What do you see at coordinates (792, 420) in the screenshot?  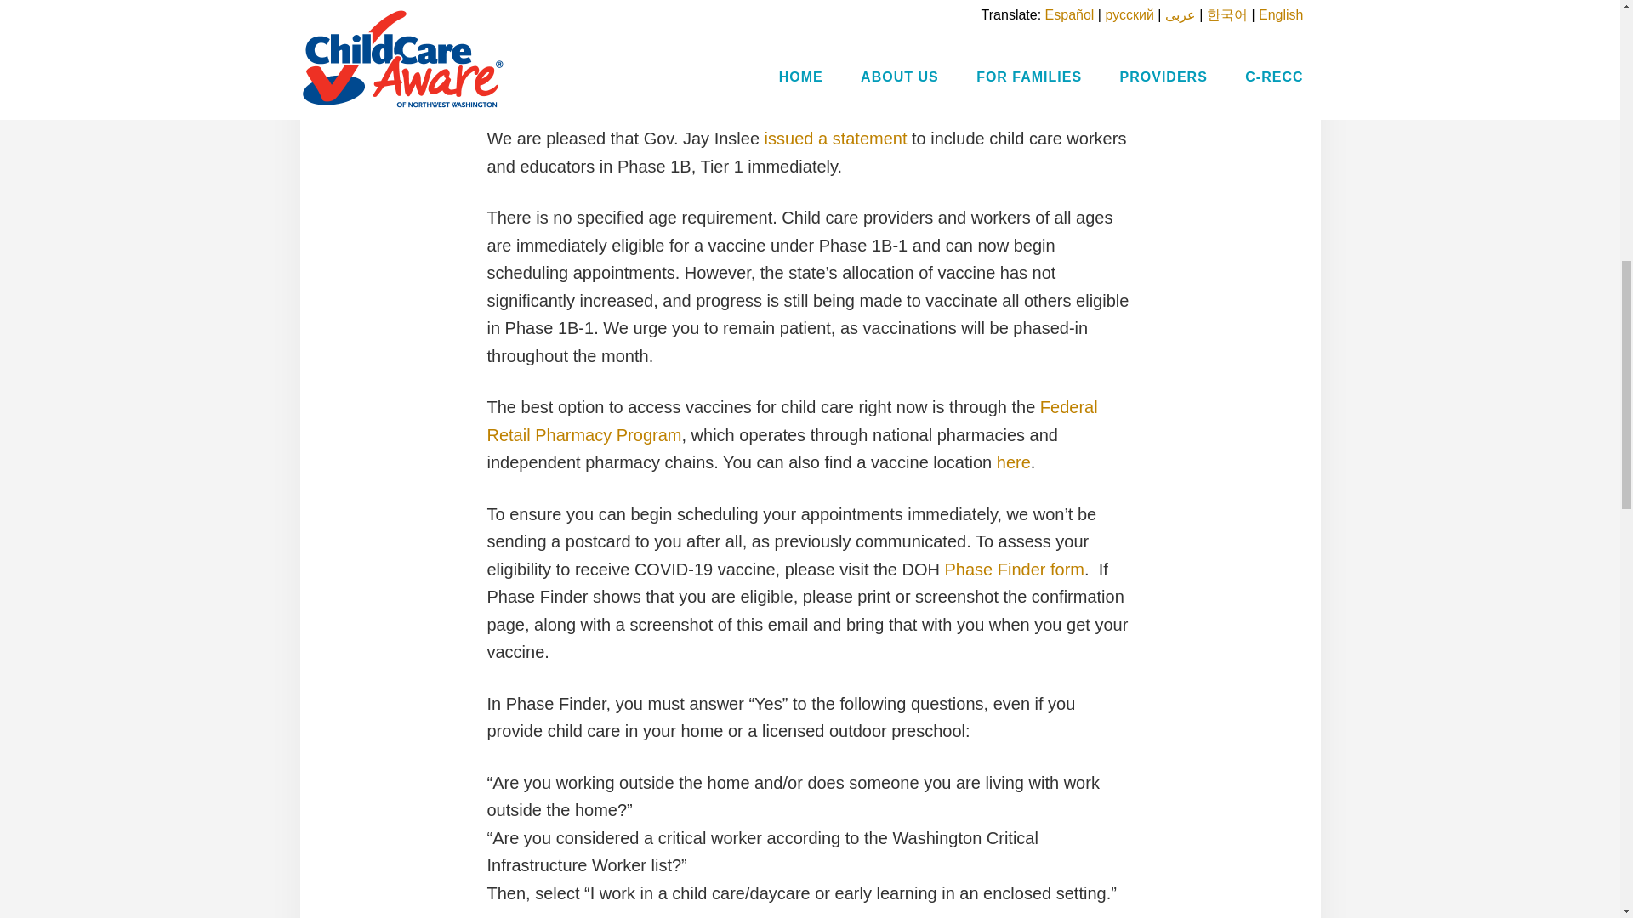 I see `Federal Retail Pharmacy Program` at bounding box center [792, 420].